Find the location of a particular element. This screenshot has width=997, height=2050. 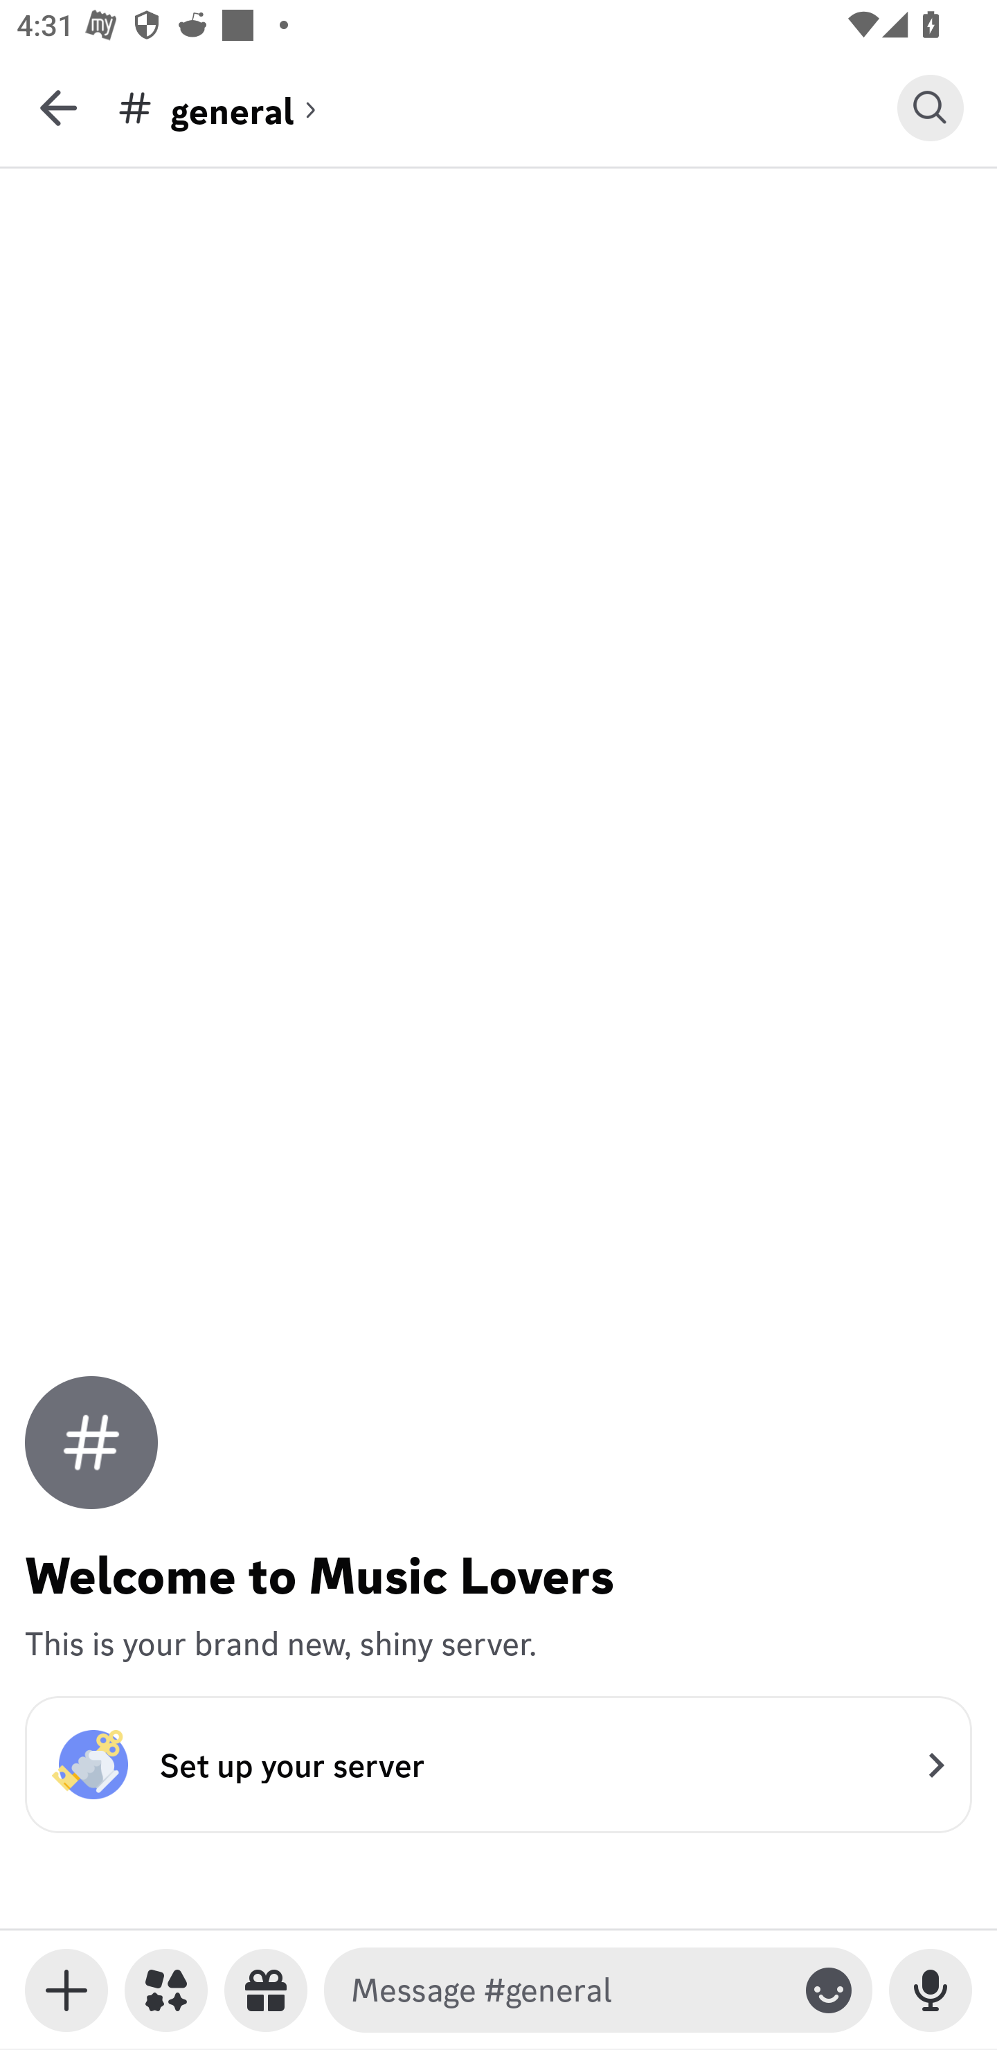

Back is located at coordinates (58, 107).